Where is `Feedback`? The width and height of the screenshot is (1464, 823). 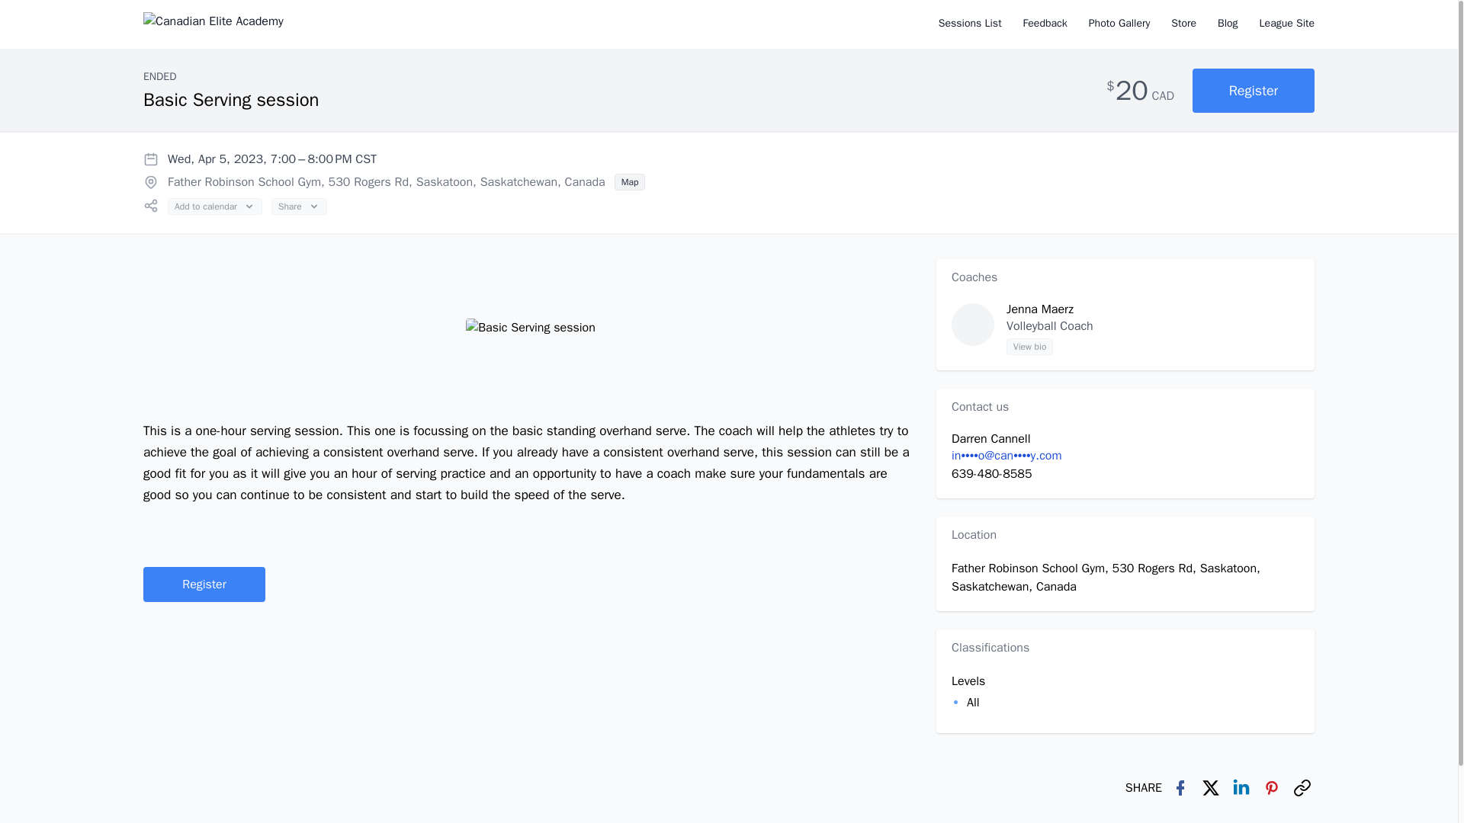
Feedback is located at coordinates (1045, 24).